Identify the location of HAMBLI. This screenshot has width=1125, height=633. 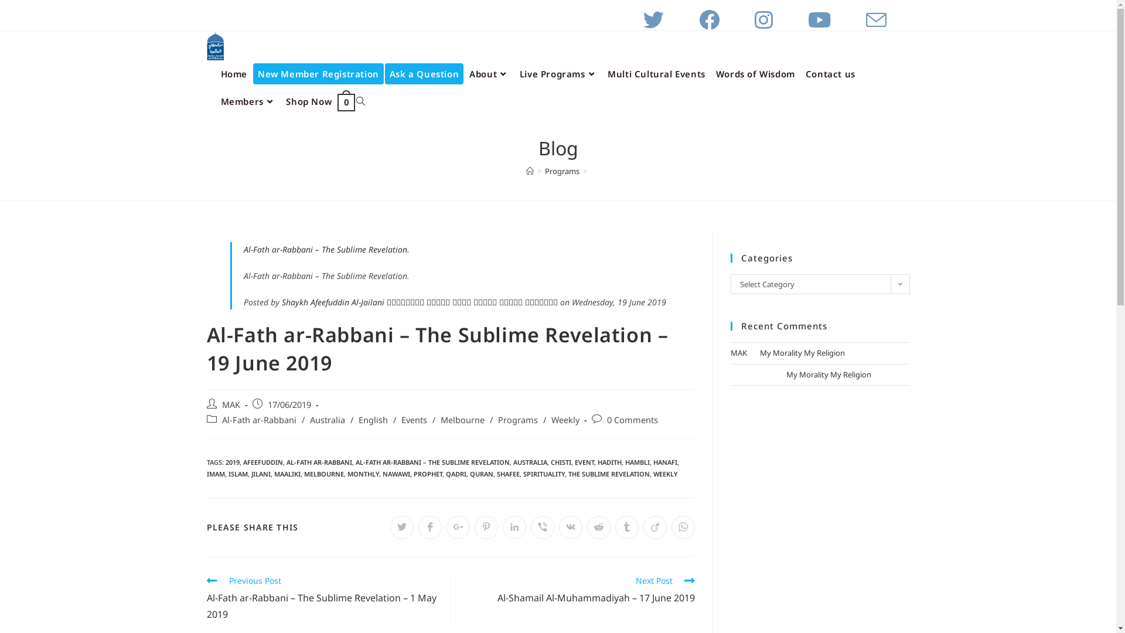
(637, 462).